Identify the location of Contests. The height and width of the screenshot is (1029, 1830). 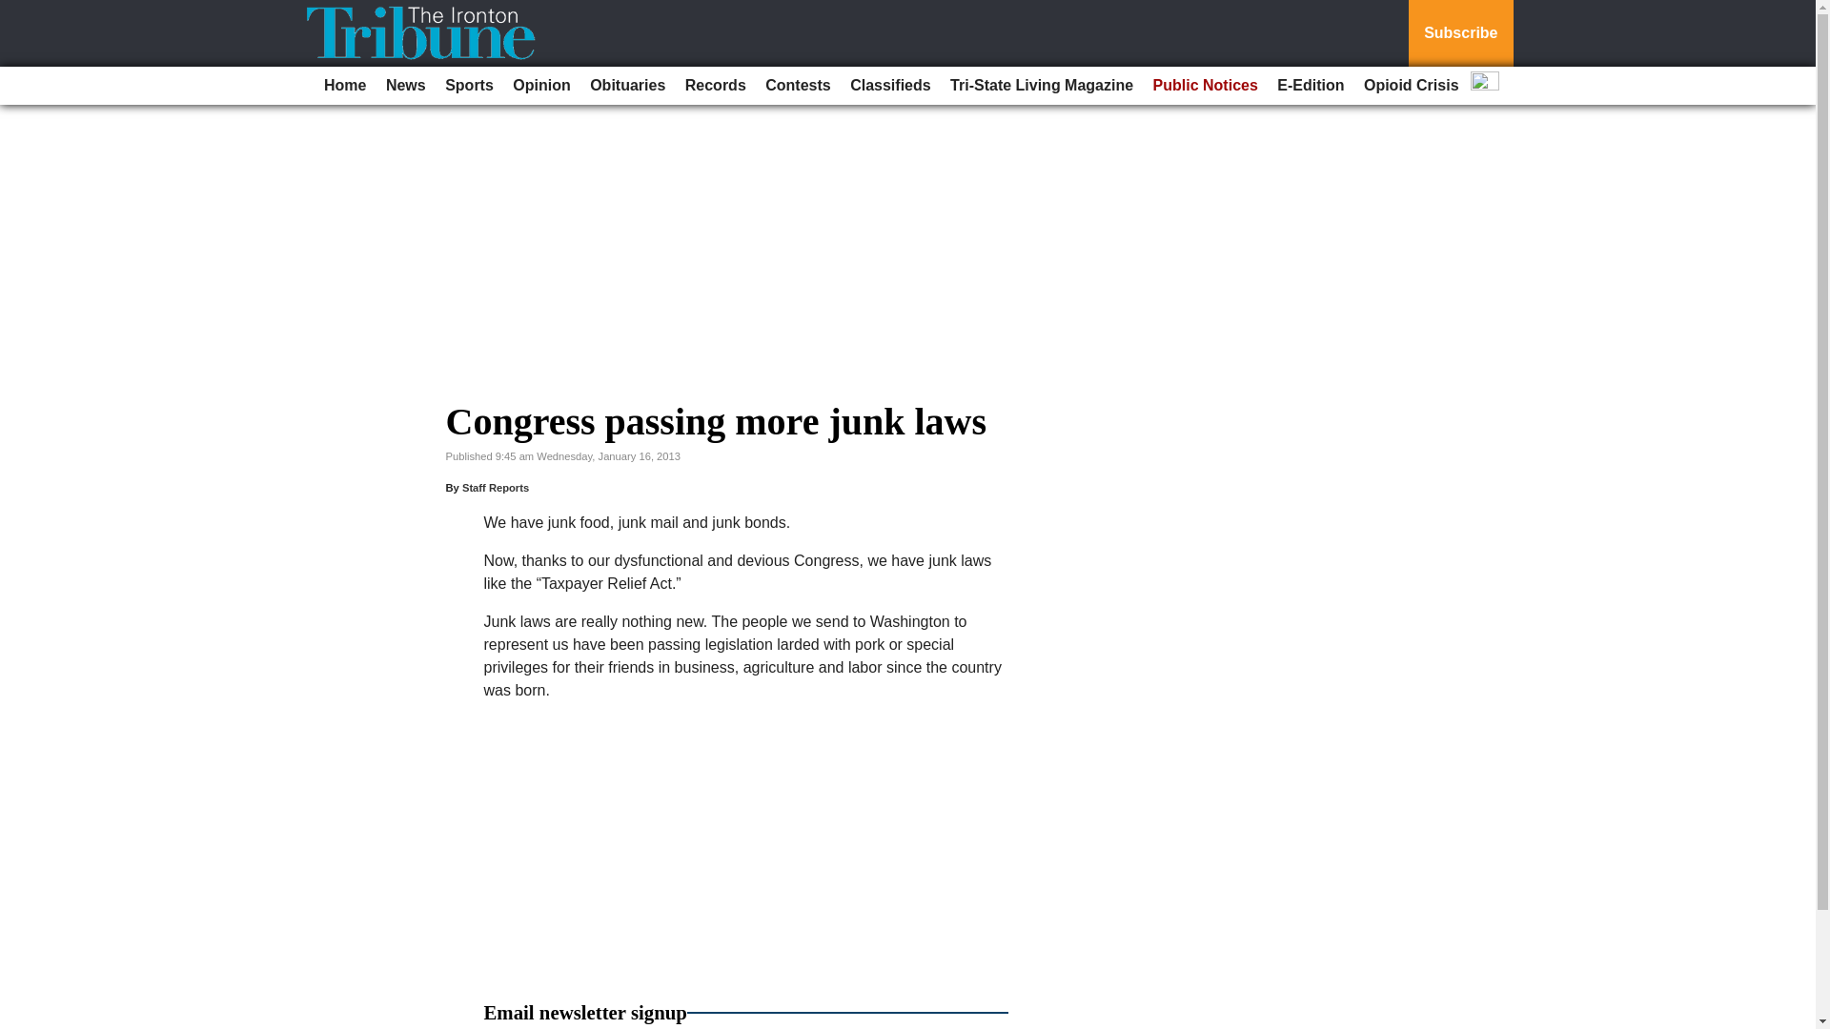
(797, 86).